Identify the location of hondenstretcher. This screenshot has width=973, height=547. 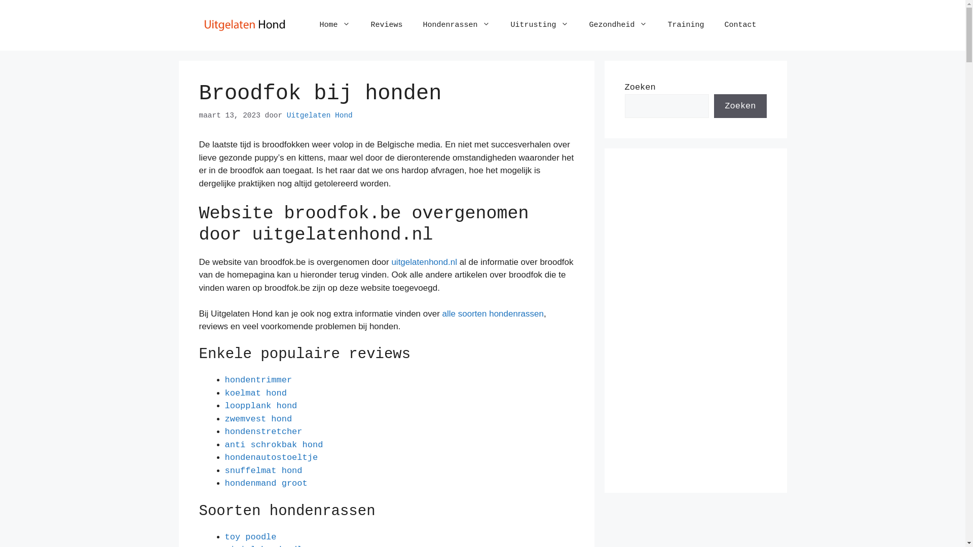
(264, 432).